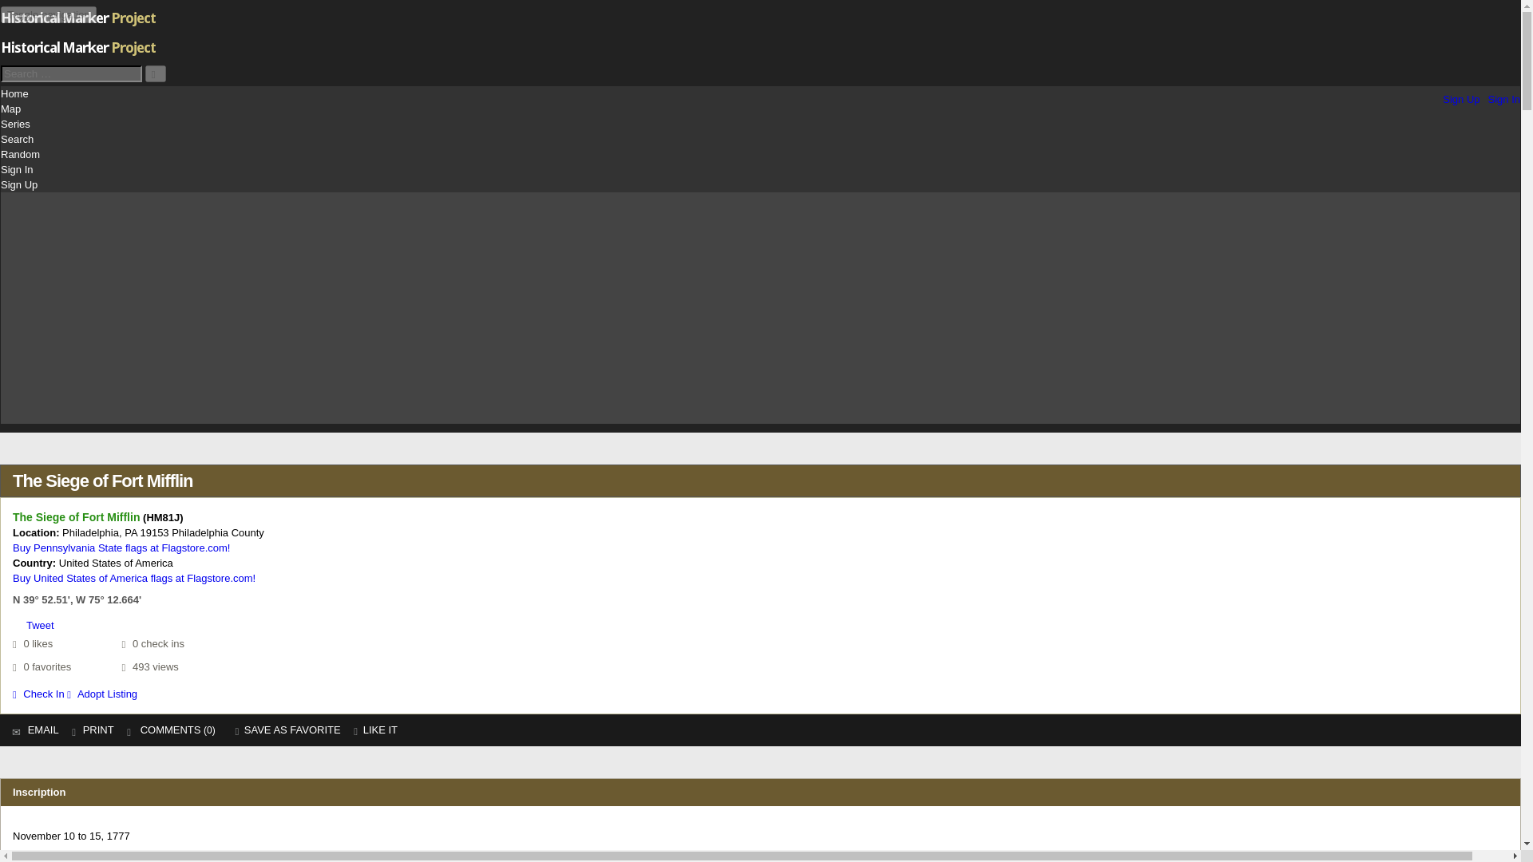 This screenshot has height=862, width=1533. Describe the element at coordinates (1460, 99) in the screenshot. I see `Sign Up` at that location.